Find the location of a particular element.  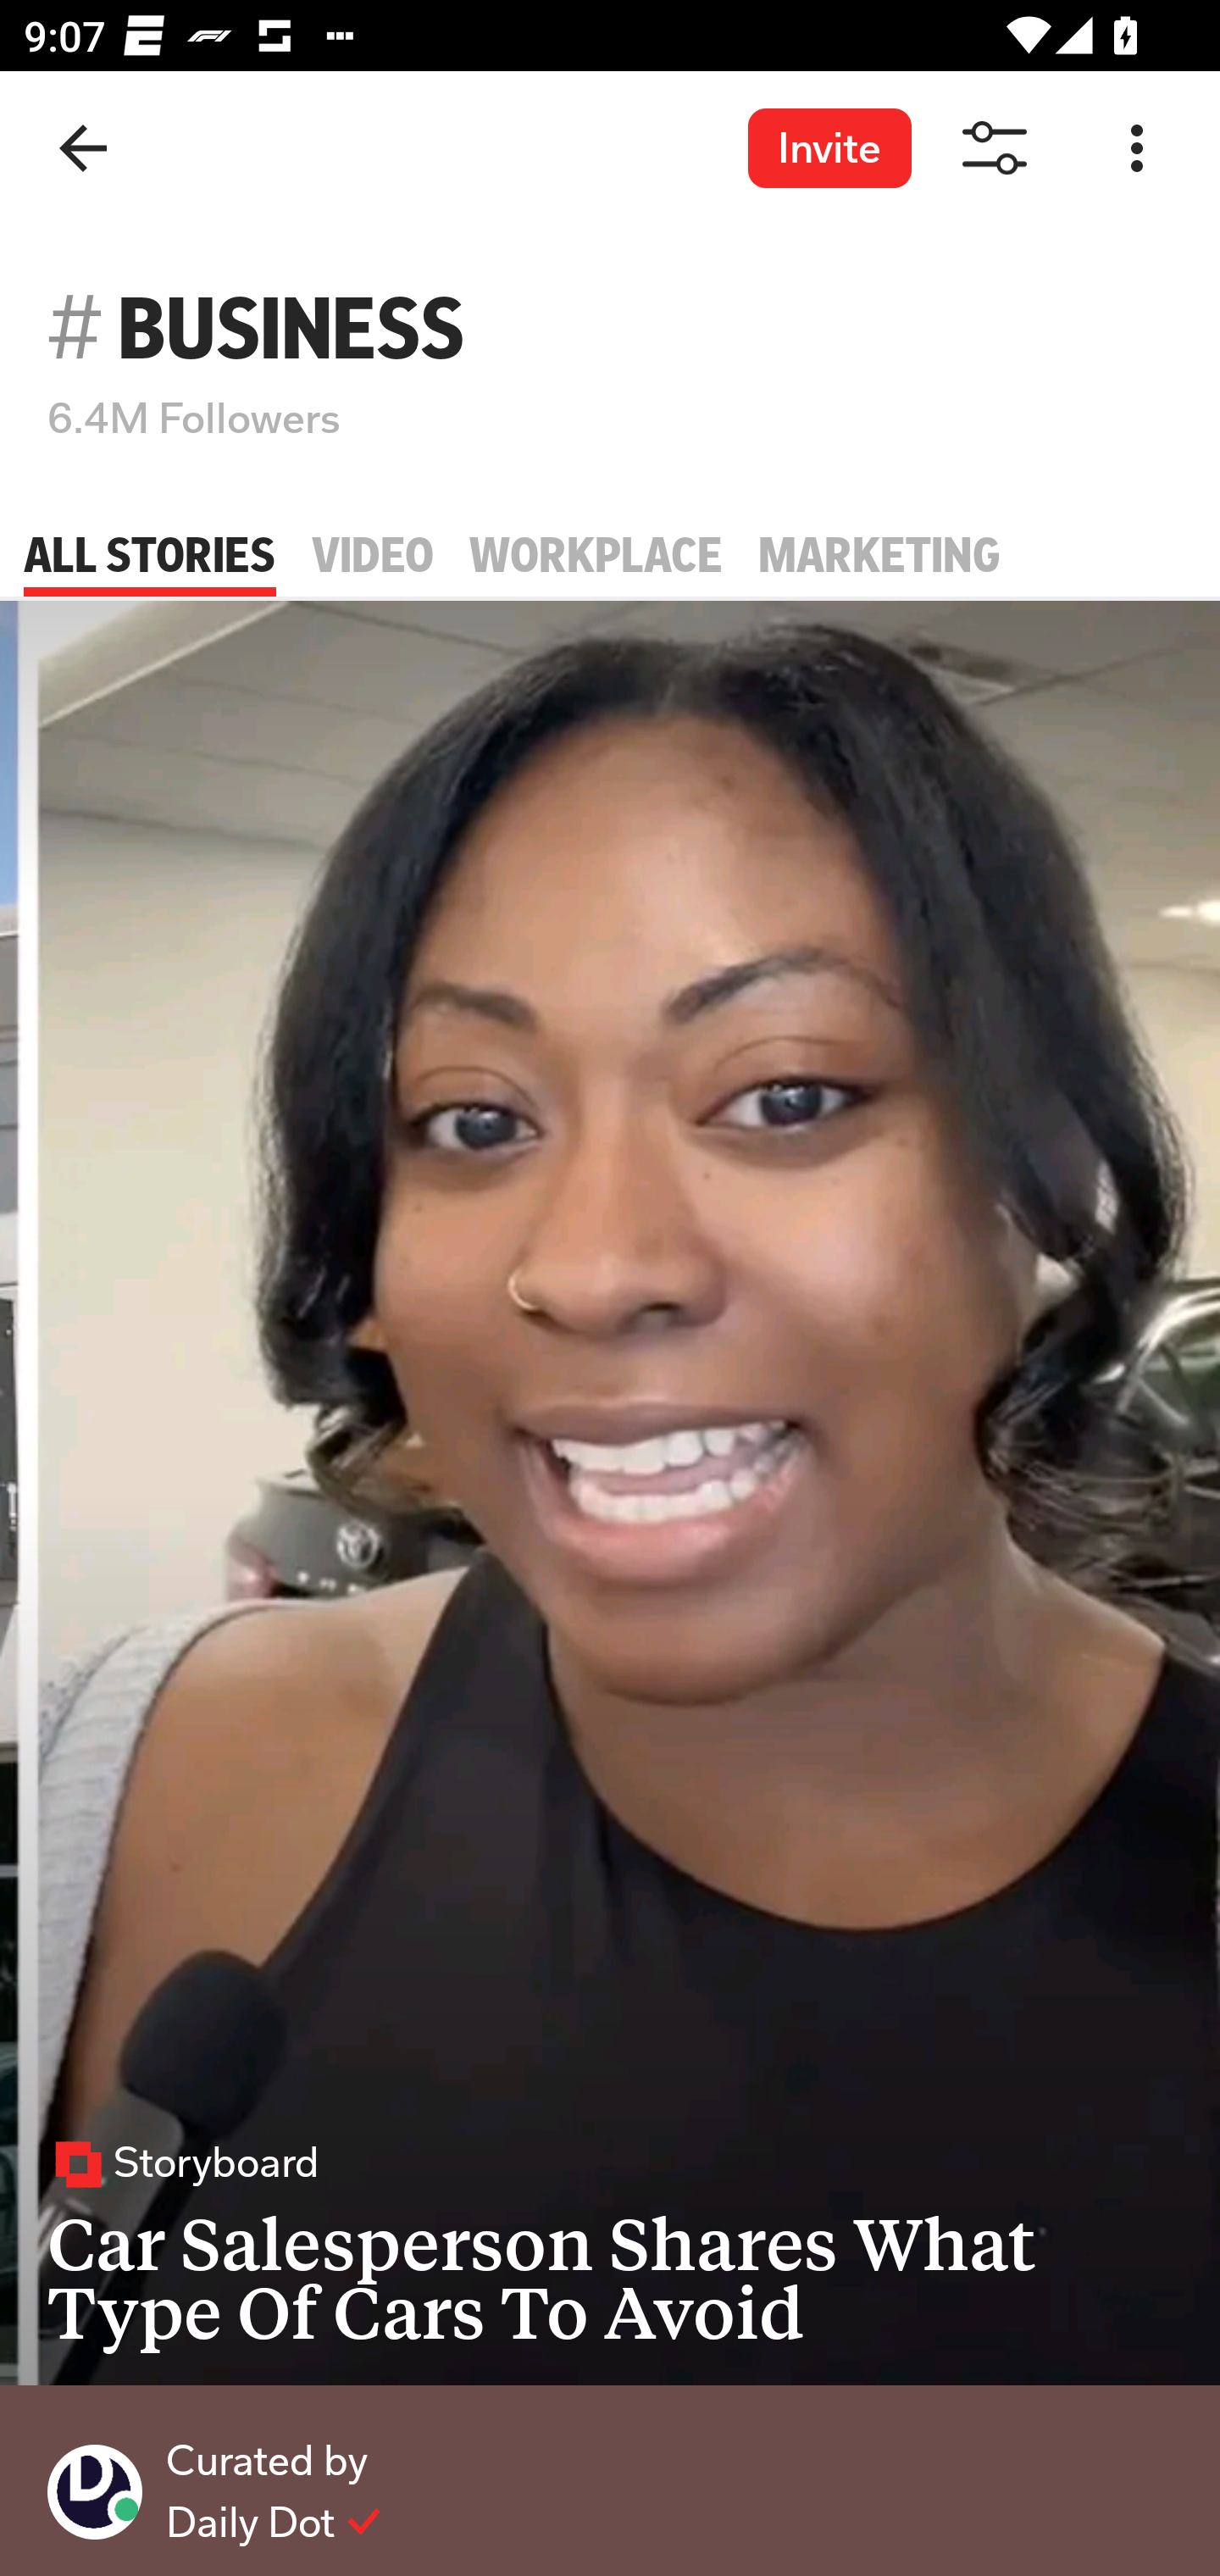

ALL STORIES is located at coordinates (149, 555).